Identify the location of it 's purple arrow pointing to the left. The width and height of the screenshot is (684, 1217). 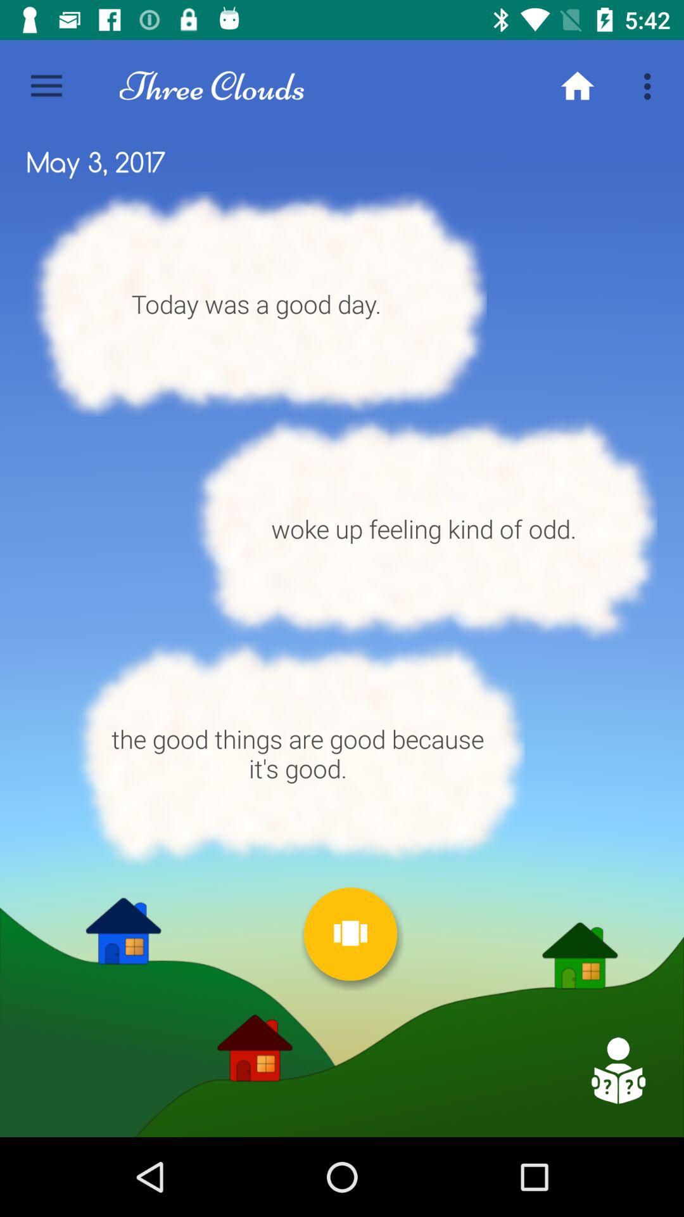
(617, 1071).